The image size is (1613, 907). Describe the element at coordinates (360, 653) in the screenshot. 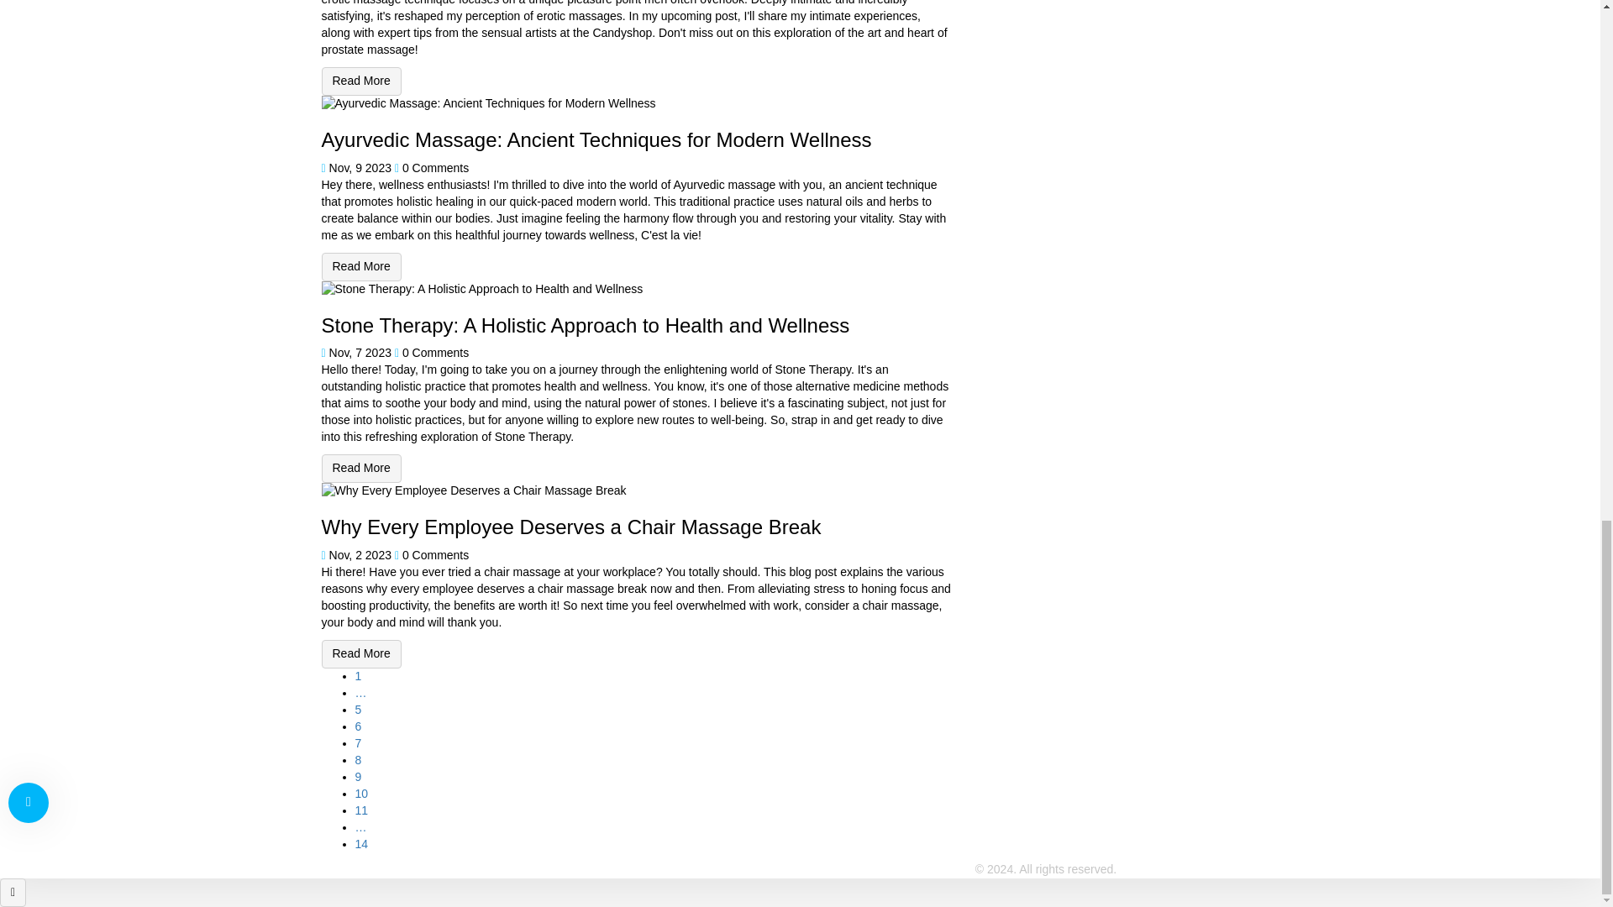

I see `Why Every Employee Deserves a Chair Massage Break` at that location.